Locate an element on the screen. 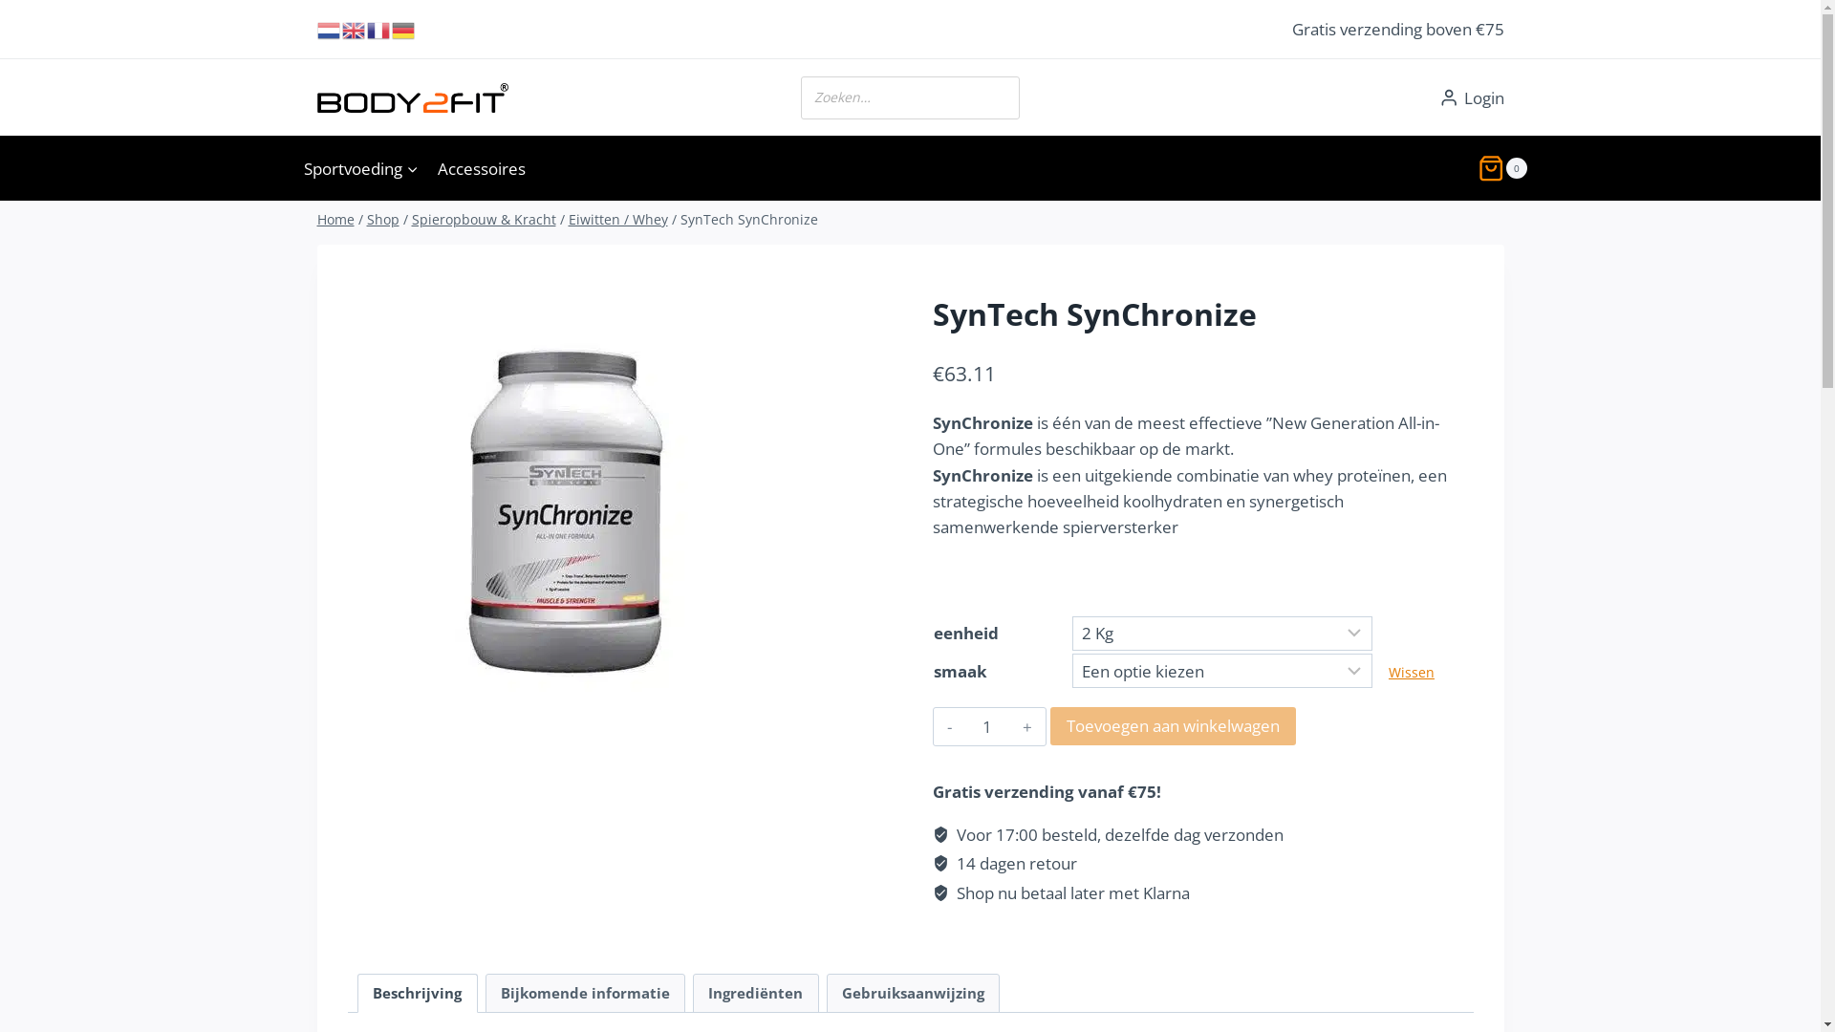 The height and width of the screenshot is (1032, 1835). Eiwitten / Whey is located at coordinates (617, 220).